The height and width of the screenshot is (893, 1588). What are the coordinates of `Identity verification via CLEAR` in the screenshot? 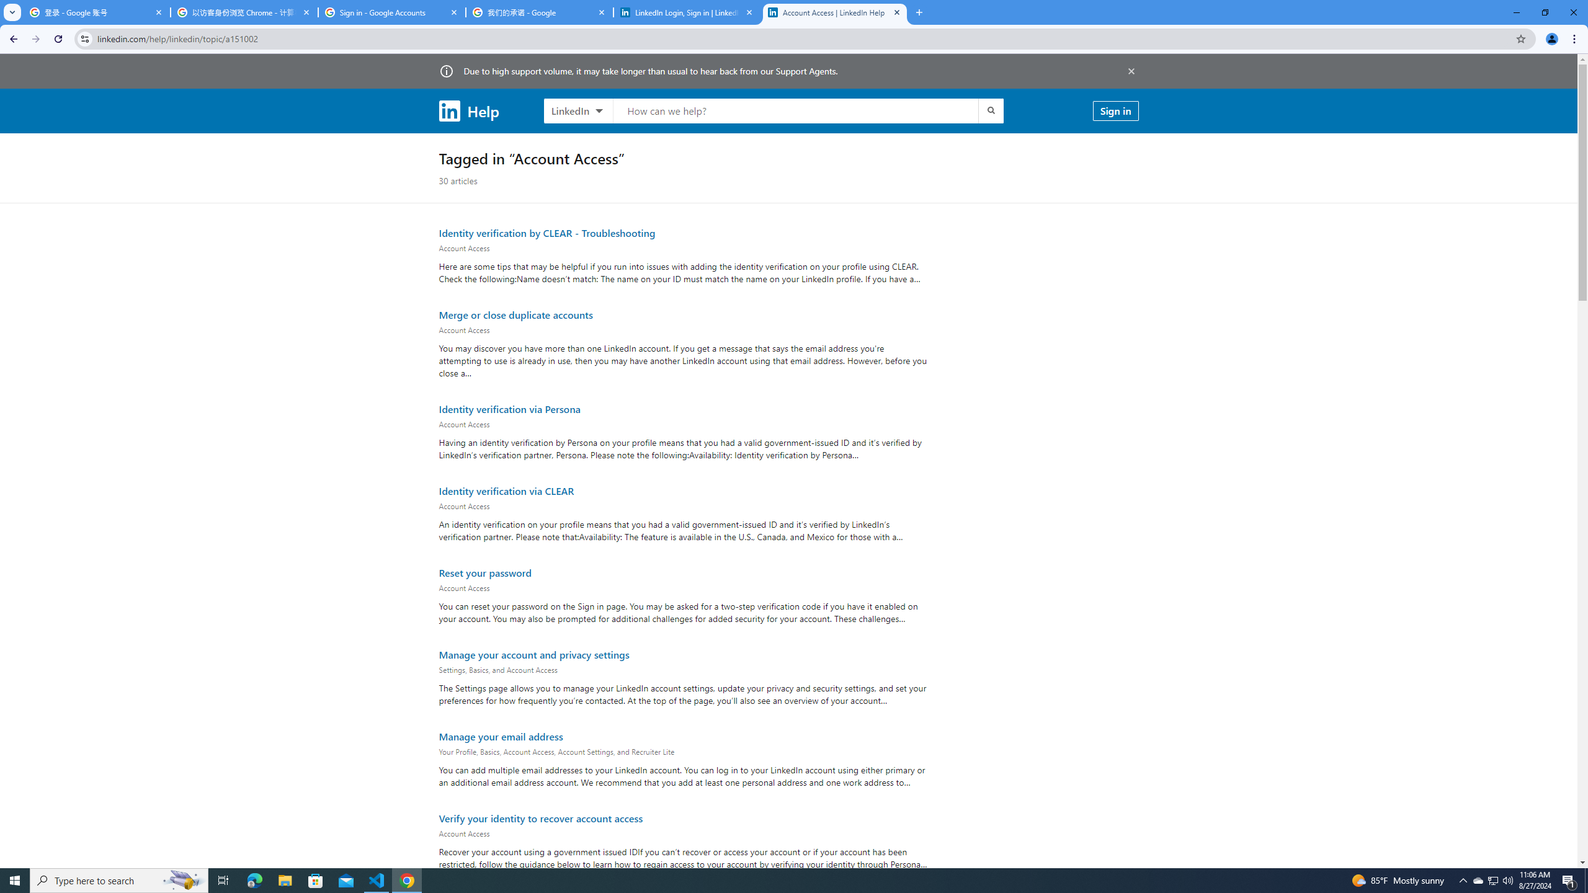 It's located at (506, 491).